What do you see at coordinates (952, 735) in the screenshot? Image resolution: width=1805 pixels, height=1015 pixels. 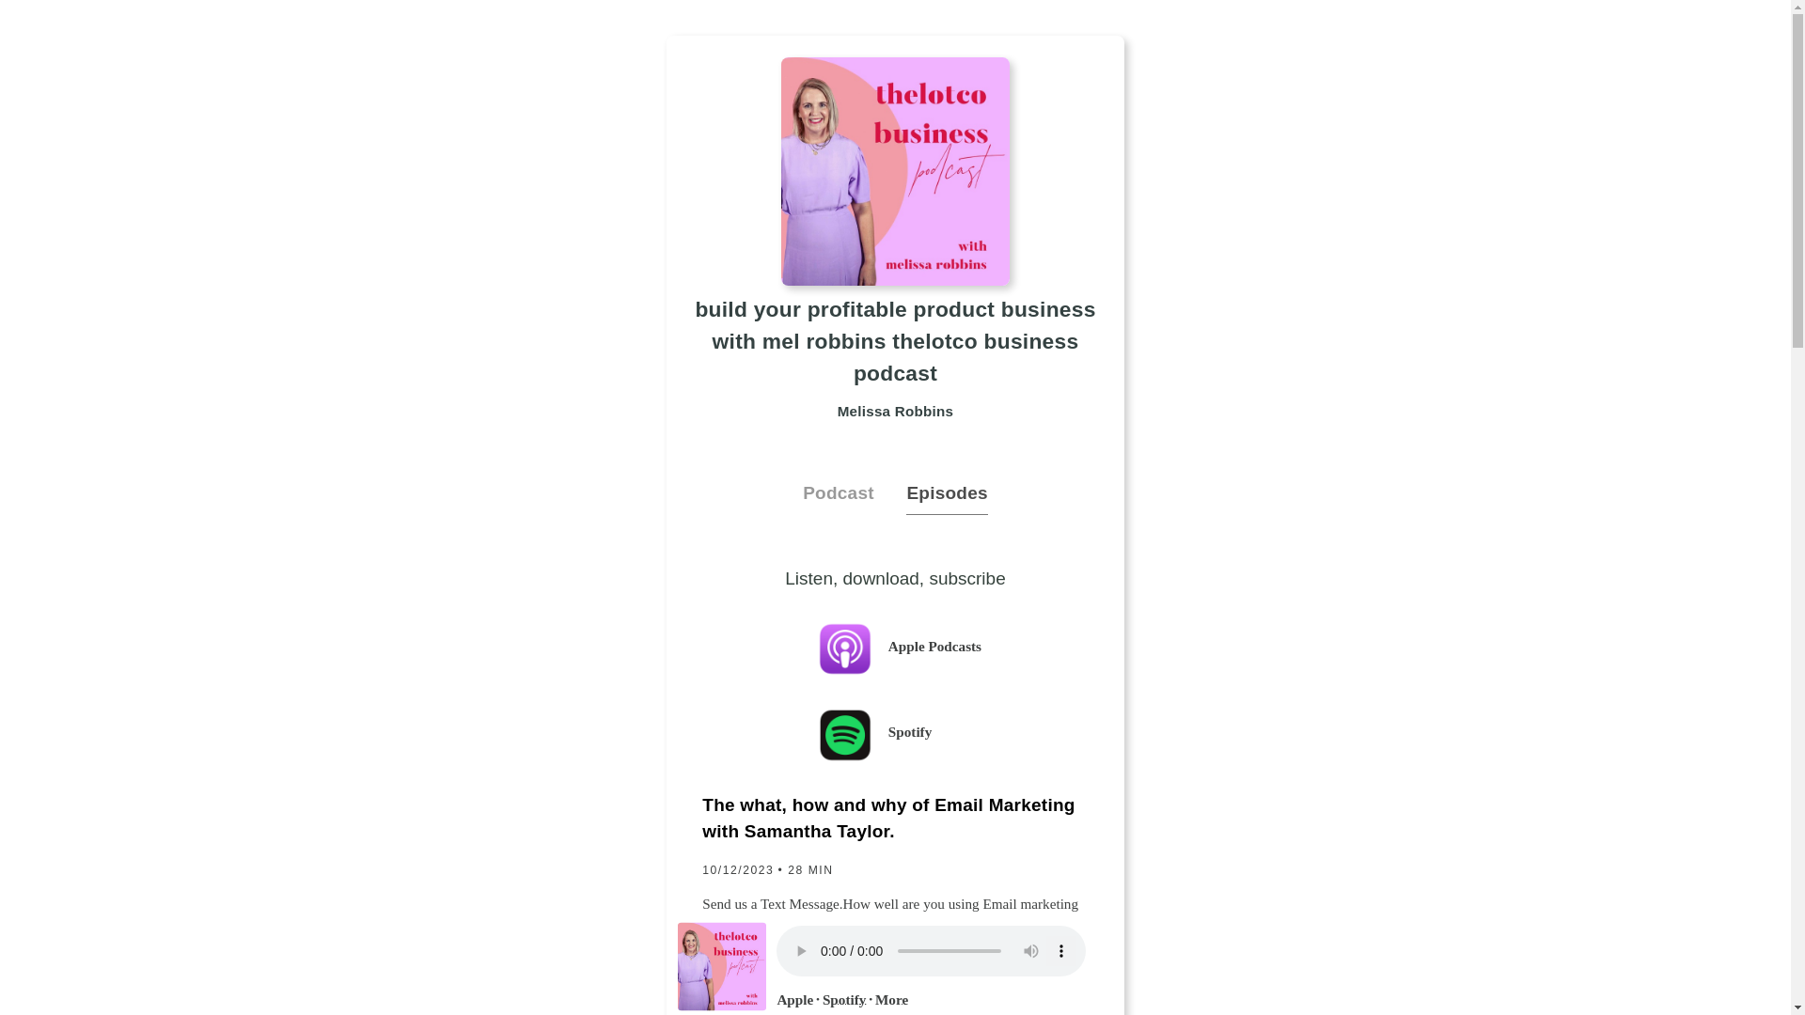 I see `Spotify` at bounding box center [952, 735].